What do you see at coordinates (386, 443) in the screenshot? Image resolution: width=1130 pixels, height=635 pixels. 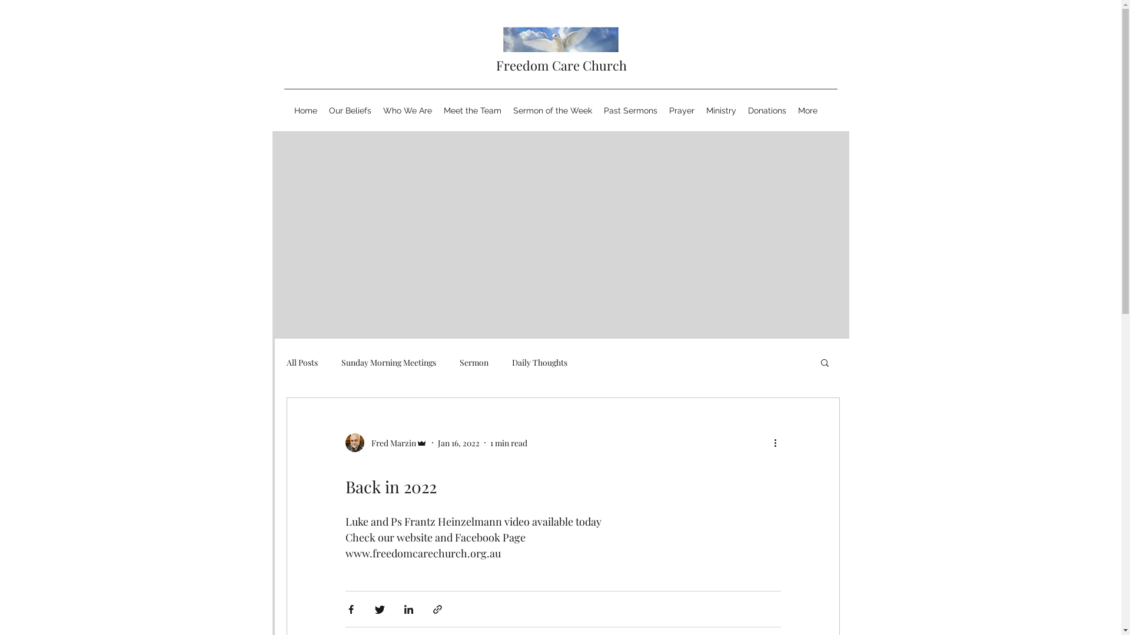 I see `Fred Marzin` at bounding box center [386, 443].